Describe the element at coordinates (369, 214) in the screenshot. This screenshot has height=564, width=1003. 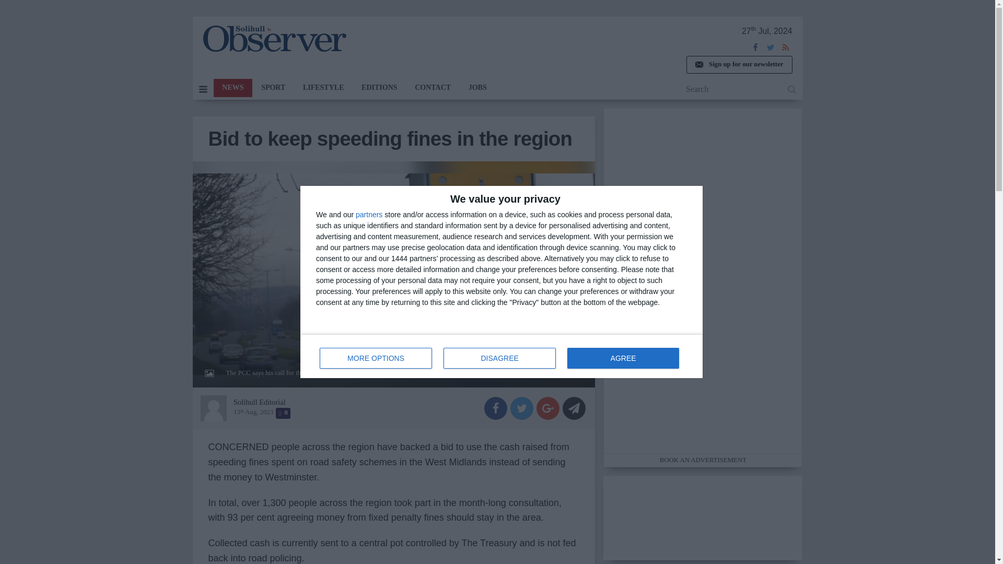
I see `partners` at that location.